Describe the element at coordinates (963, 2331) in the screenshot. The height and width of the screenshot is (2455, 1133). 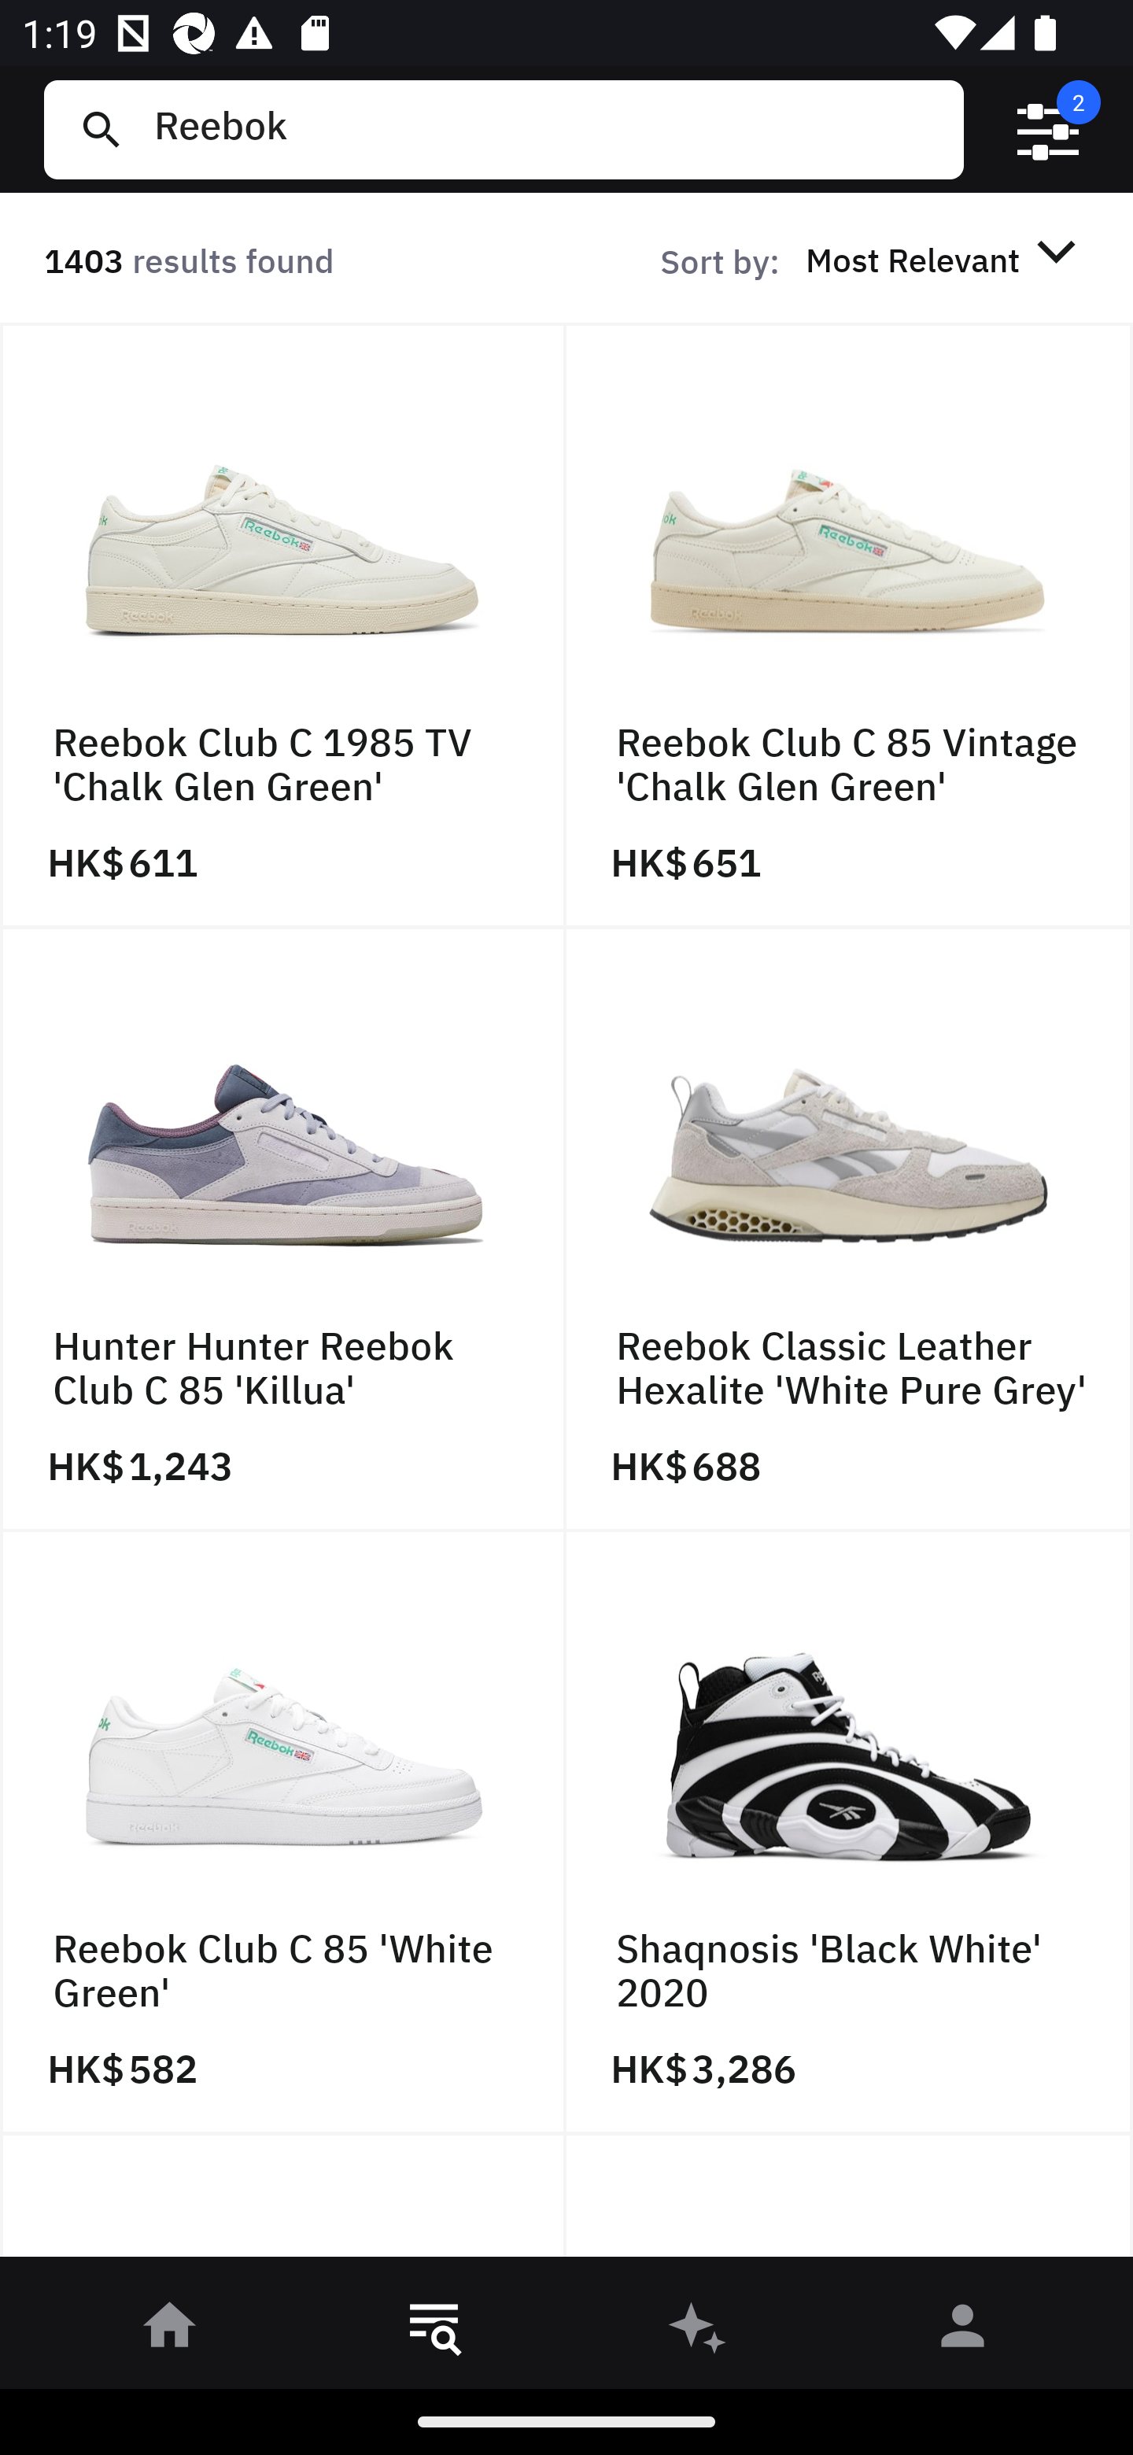
I see `󰀄` at that location.